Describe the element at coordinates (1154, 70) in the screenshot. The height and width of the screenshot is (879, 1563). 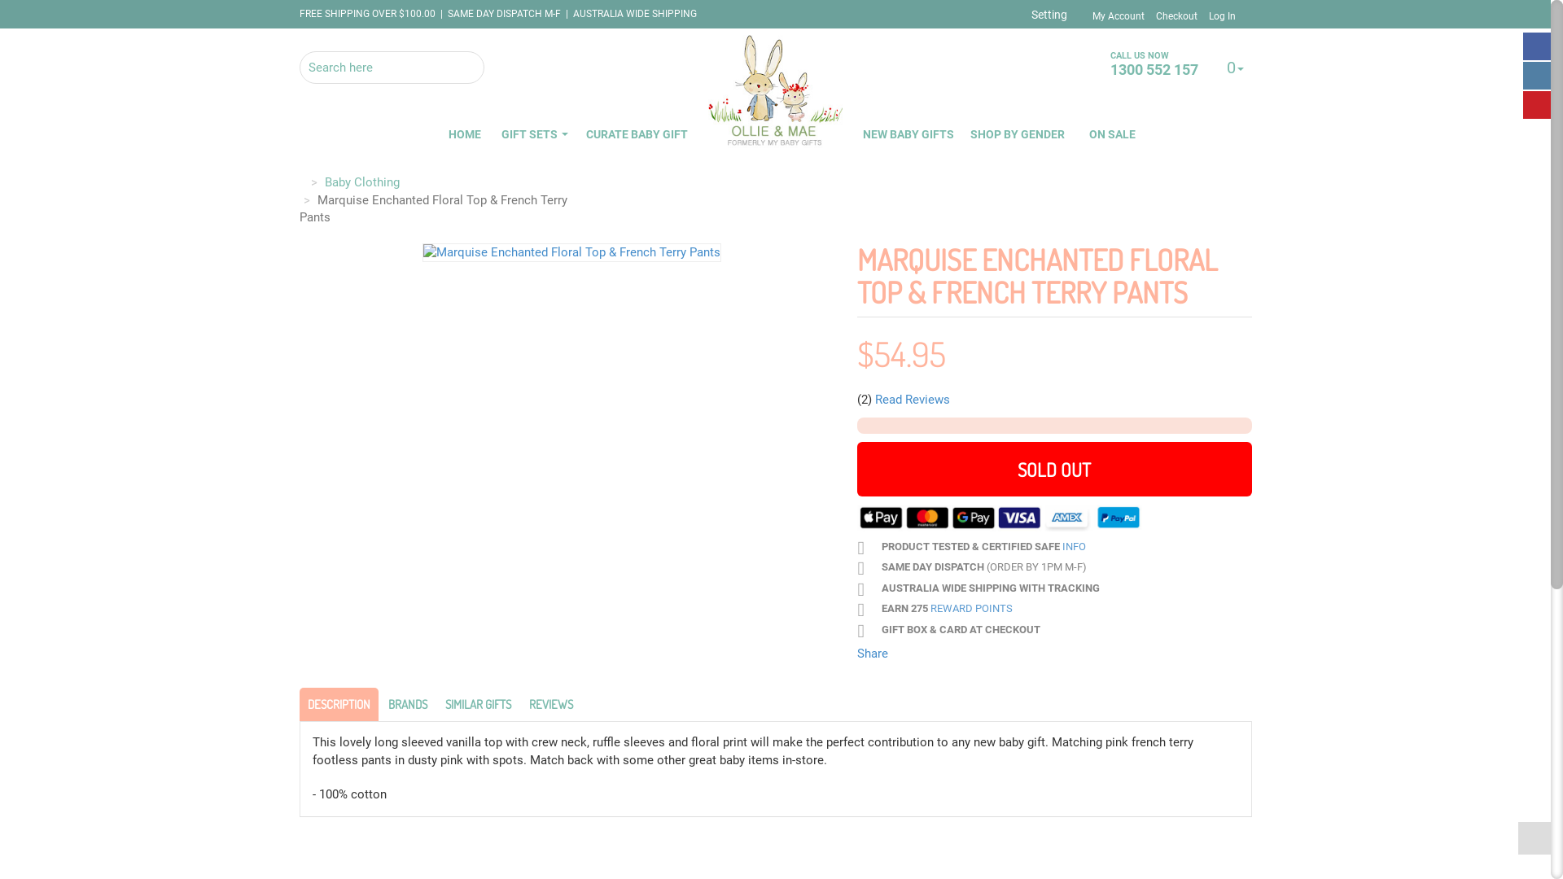
I see `1300 552 157` at that location.